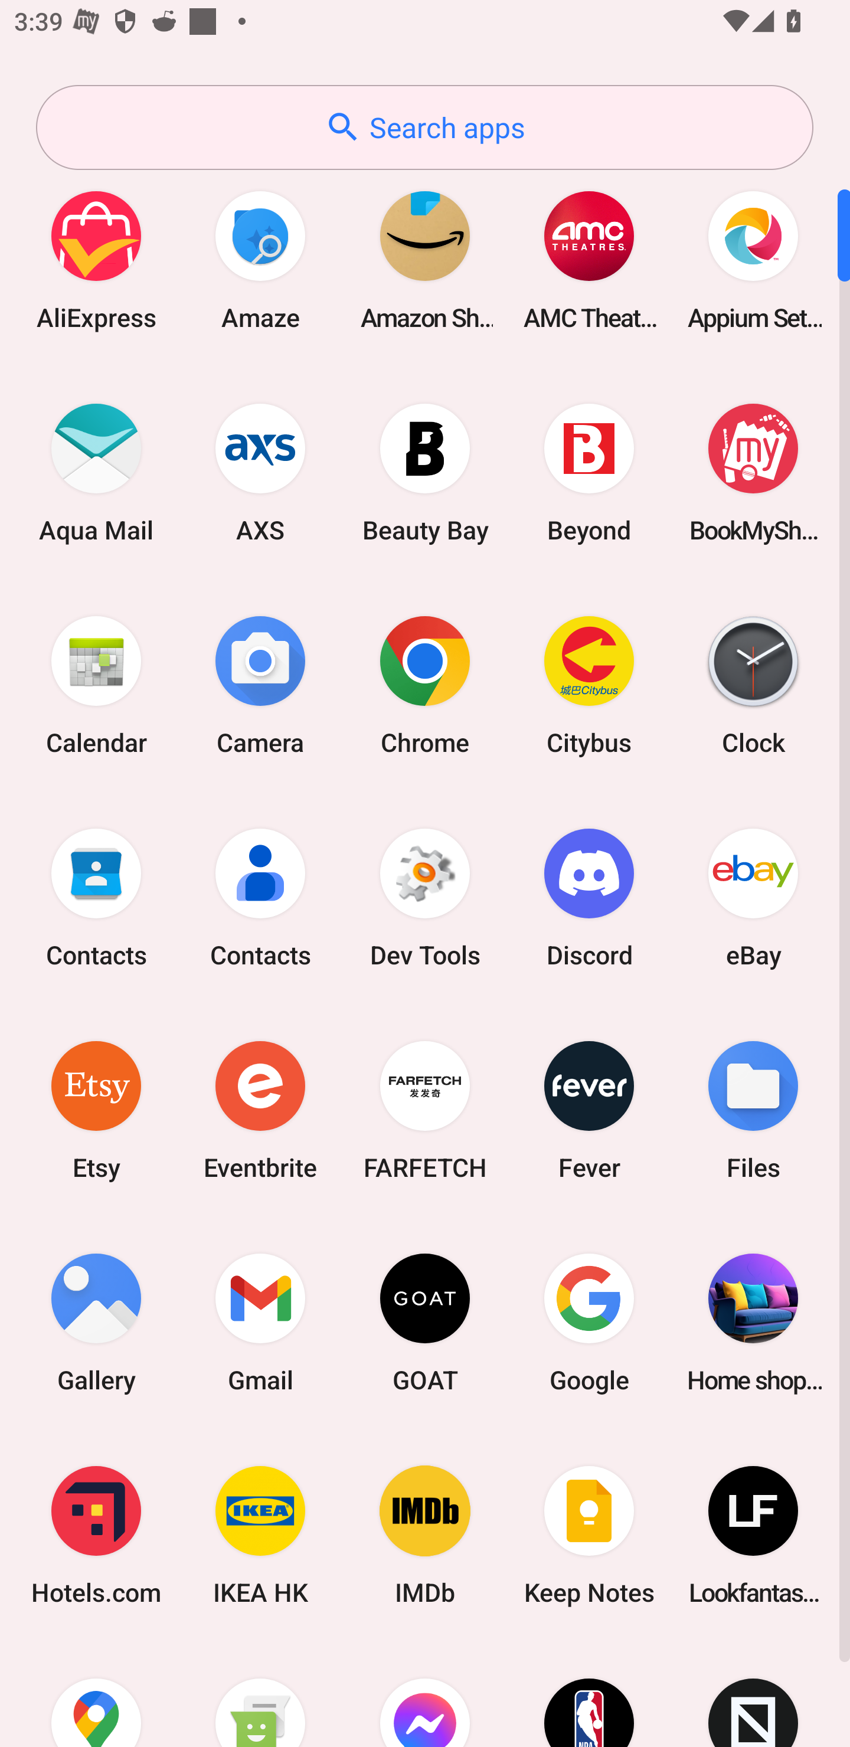  I want to click on Calendar, so click(96, 685).